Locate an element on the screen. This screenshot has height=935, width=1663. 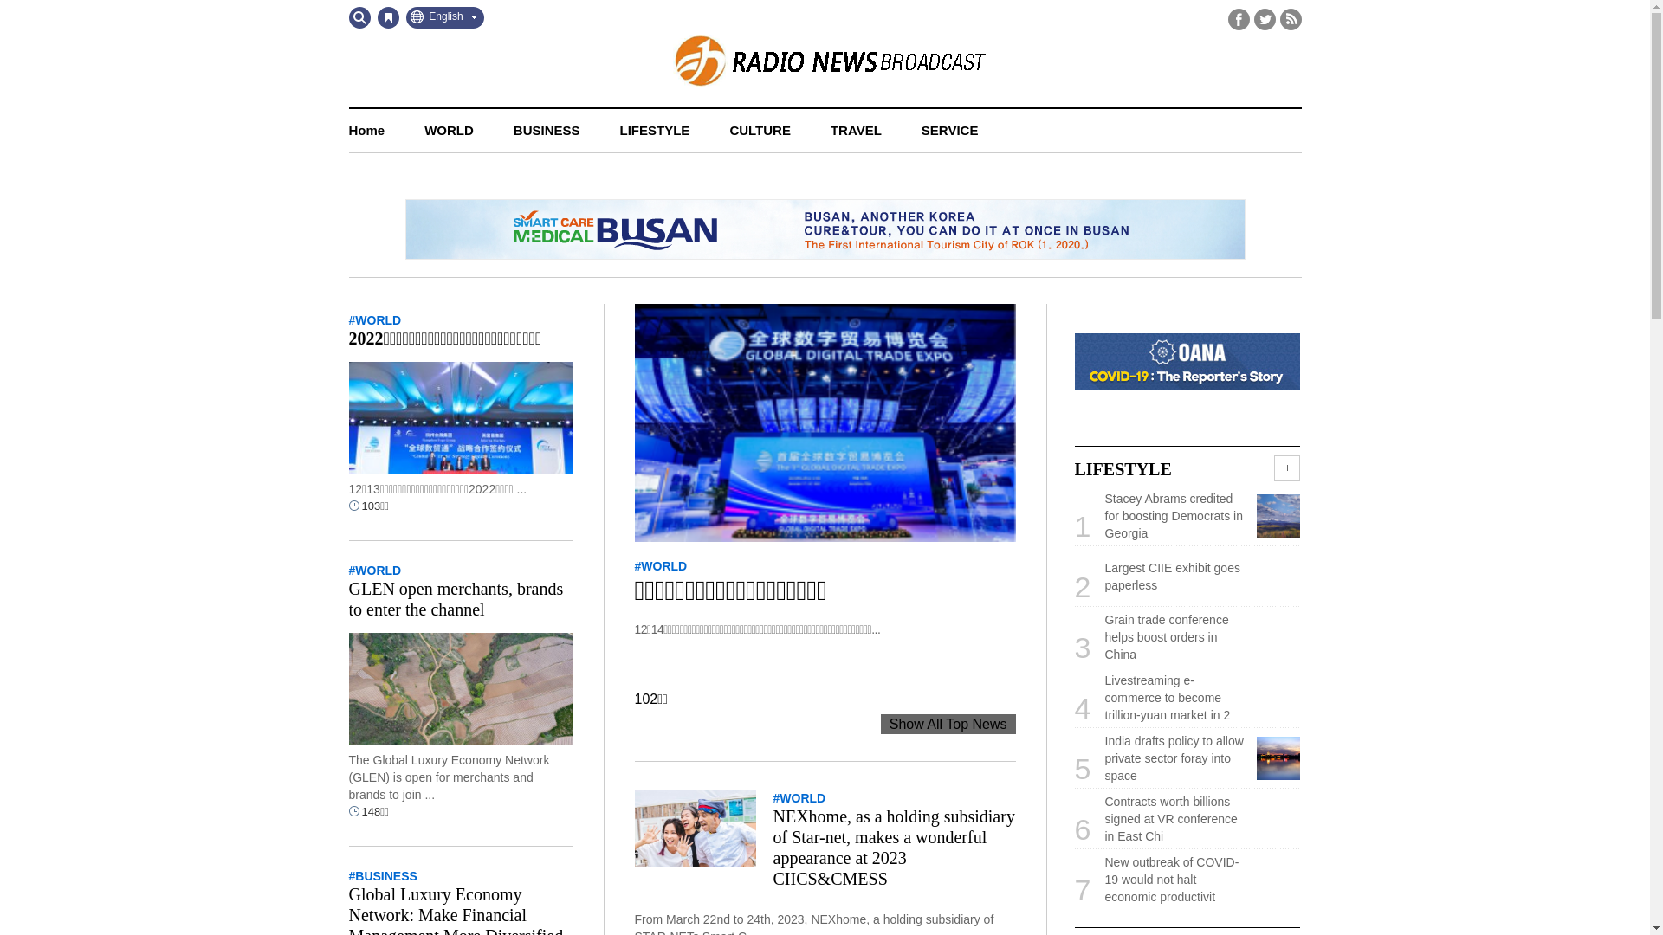
#WORLD is located at coordinates (374, 571).